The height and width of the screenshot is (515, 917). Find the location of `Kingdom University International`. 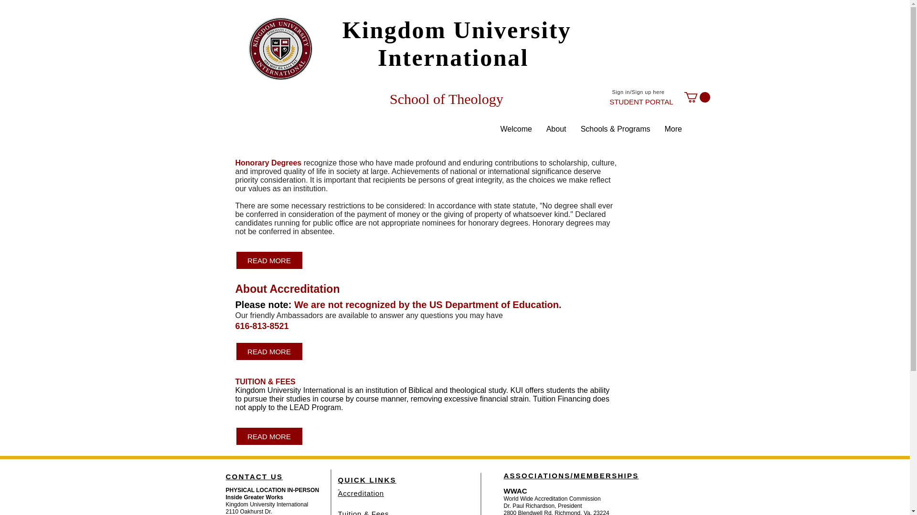

Kingdom University International is located at coordinates (457, 44).